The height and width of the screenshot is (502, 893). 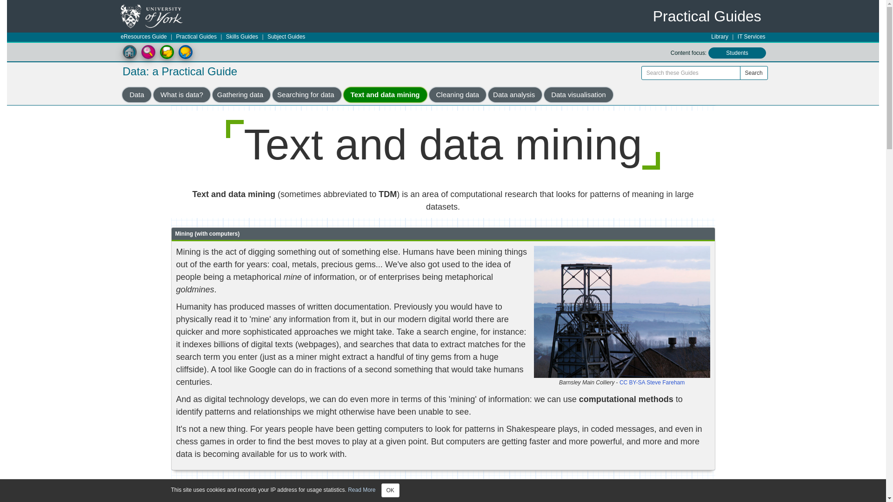 What do you see at coordinates (286, 36) in the screenshot?
I see `Subject Guides` at bounding box center [286, 36].